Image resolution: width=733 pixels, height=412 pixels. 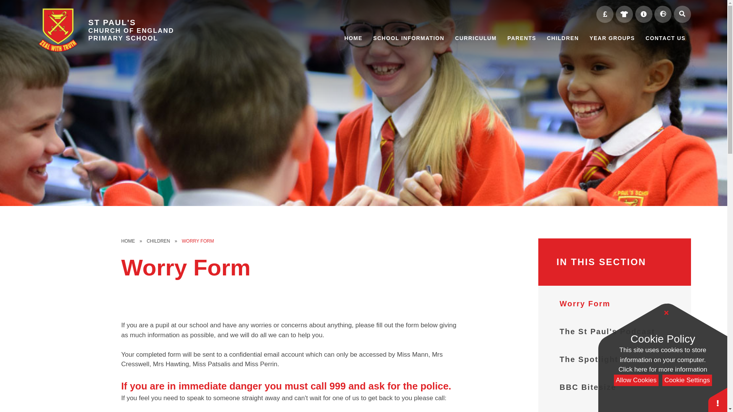 I want to click on SCHOOL INFORMATION, so click(x=408, y=38).